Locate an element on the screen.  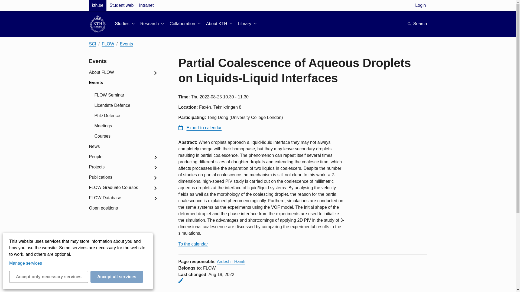
Collaboration is located at coordinates (185, 24).